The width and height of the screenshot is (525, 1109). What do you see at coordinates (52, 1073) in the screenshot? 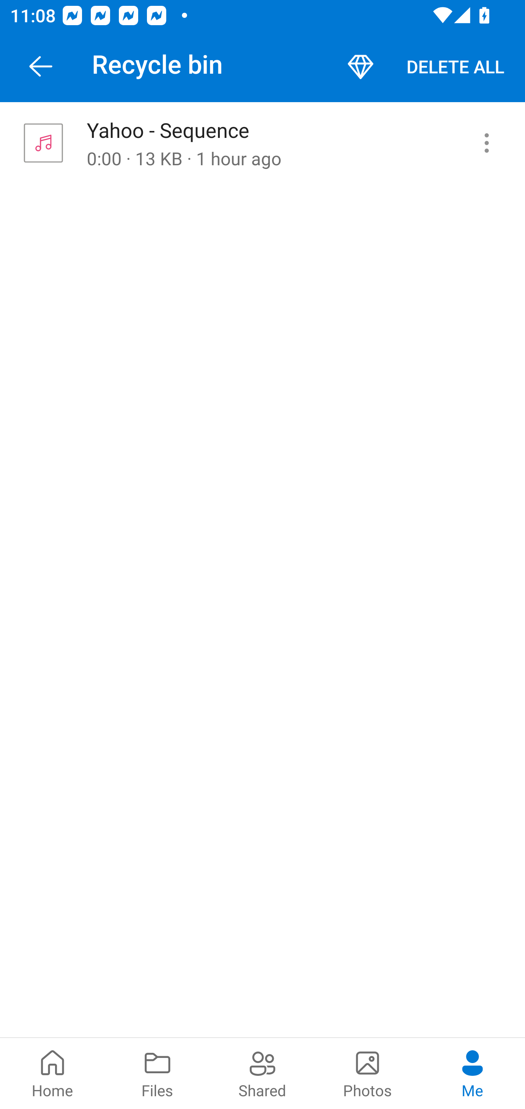
I see `Home pivot Home` at bounding box center [52, 1073].